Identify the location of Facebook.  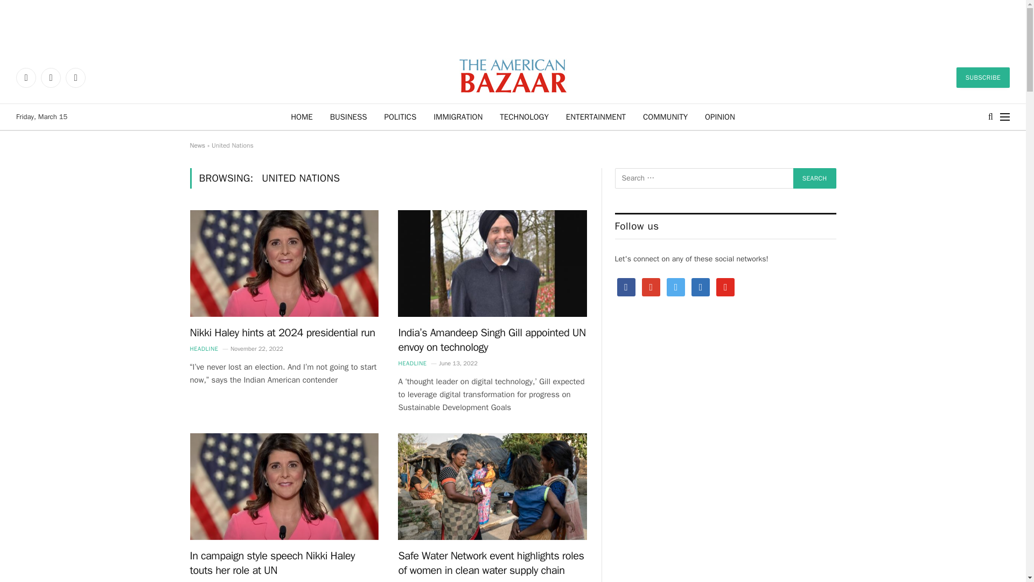
(26, 78).